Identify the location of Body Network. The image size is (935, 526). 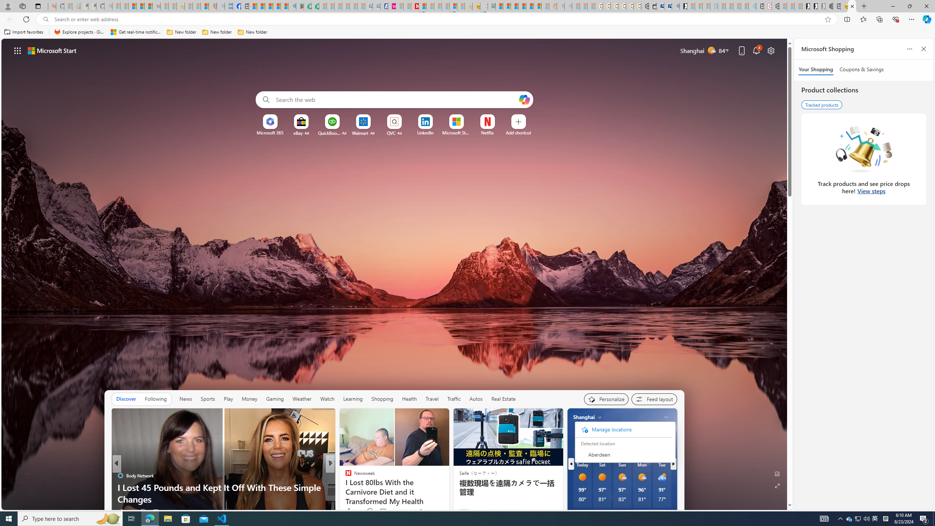
(120, 476).